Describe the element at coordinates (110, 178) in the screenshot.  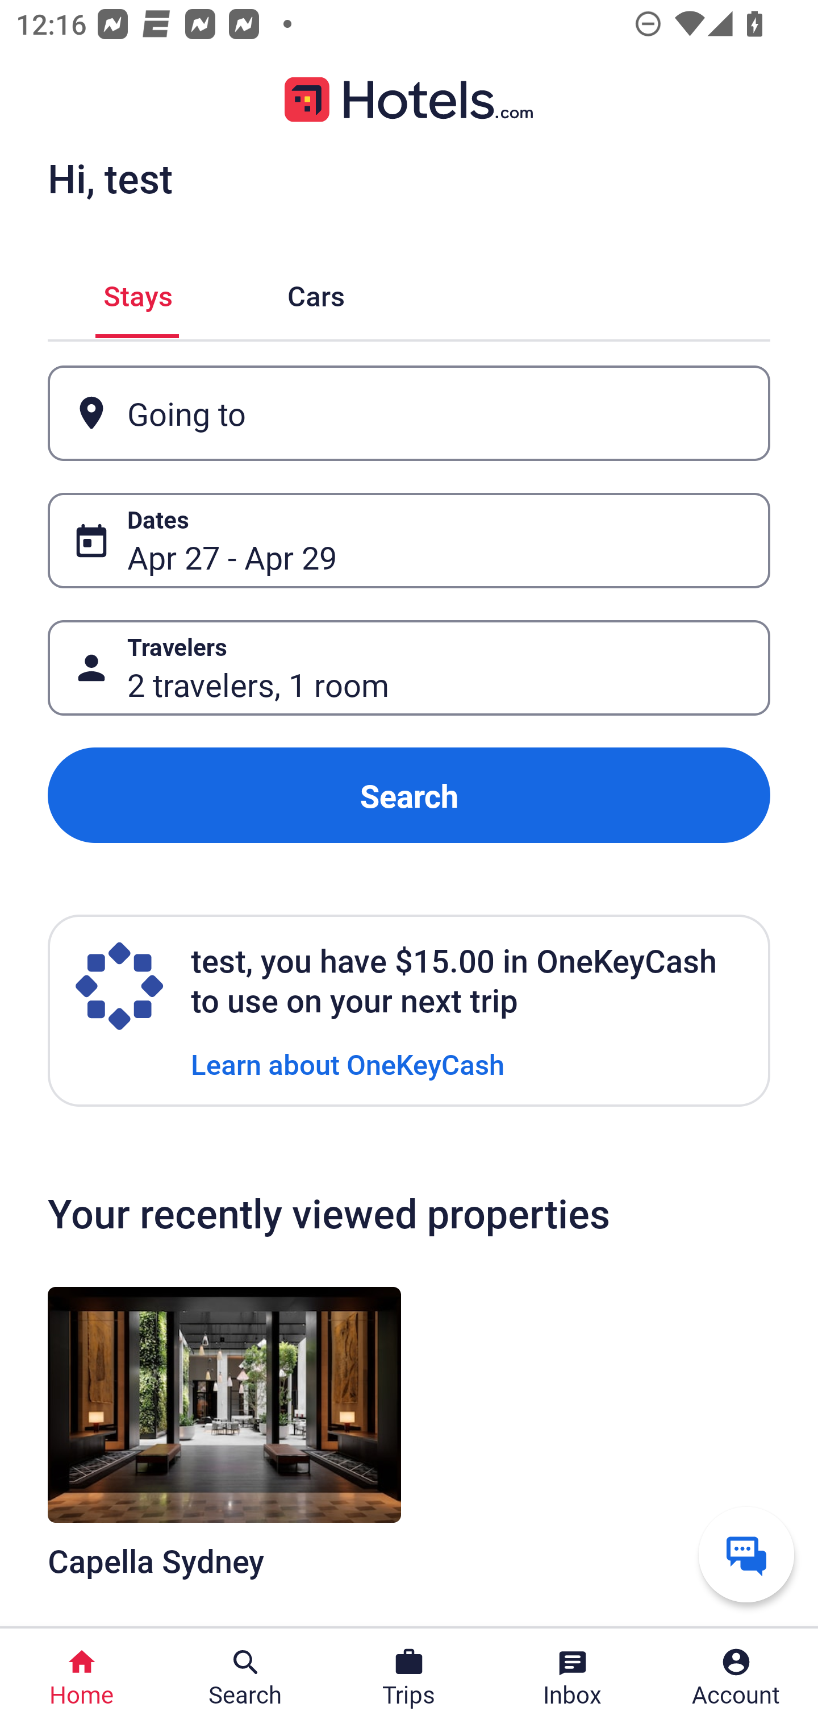
I see `Hi, test` at that location.